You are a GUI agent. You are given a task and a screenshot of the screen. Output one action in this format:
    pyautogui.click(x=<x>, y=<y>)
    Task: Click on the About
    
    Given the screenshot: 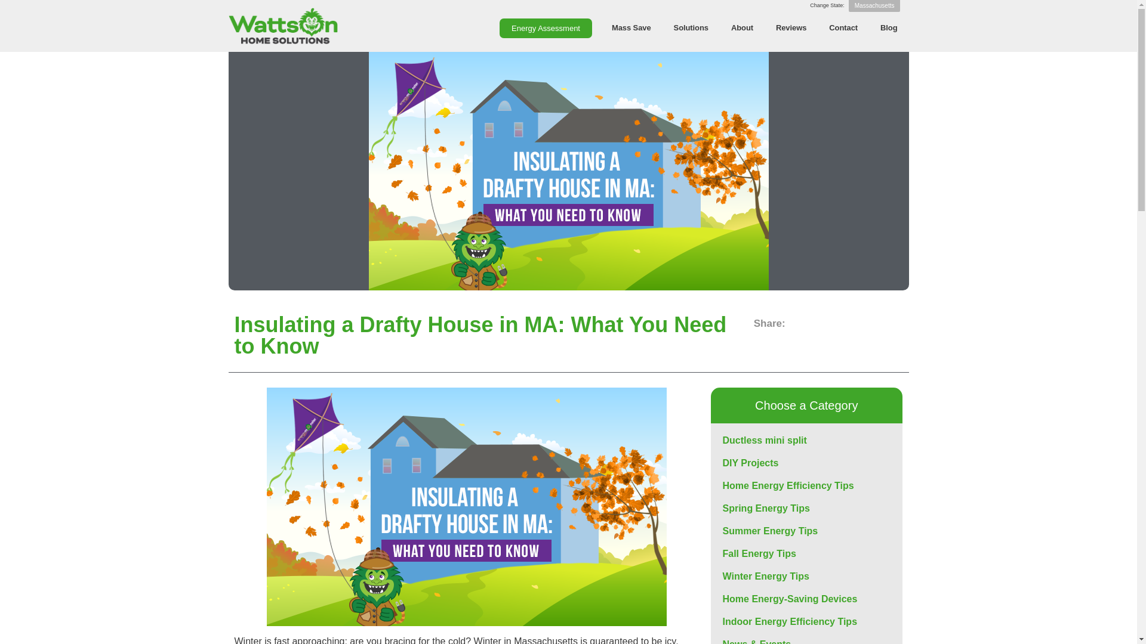 What is the action you would take?
    pyautogui.click(x=741, y=27)
    